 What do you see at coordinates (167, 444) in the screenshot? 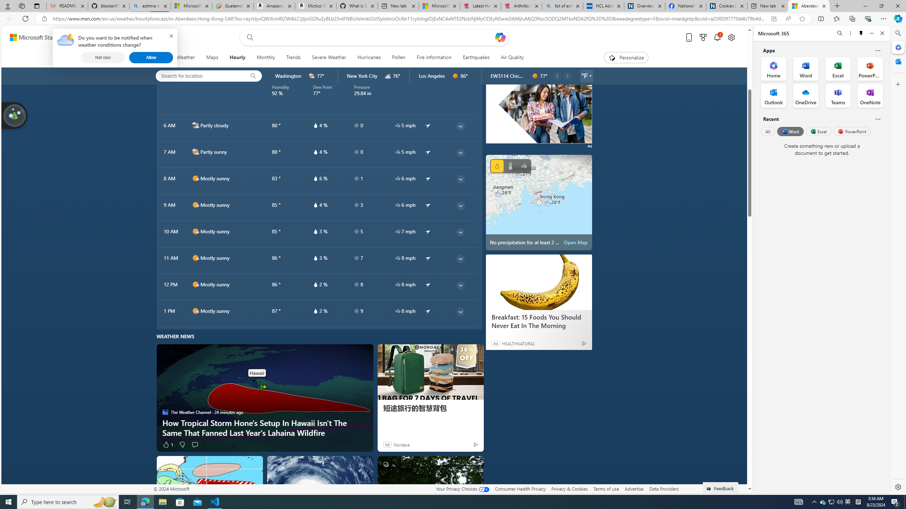
I see `1 Like` at bounding box center [167, 444].